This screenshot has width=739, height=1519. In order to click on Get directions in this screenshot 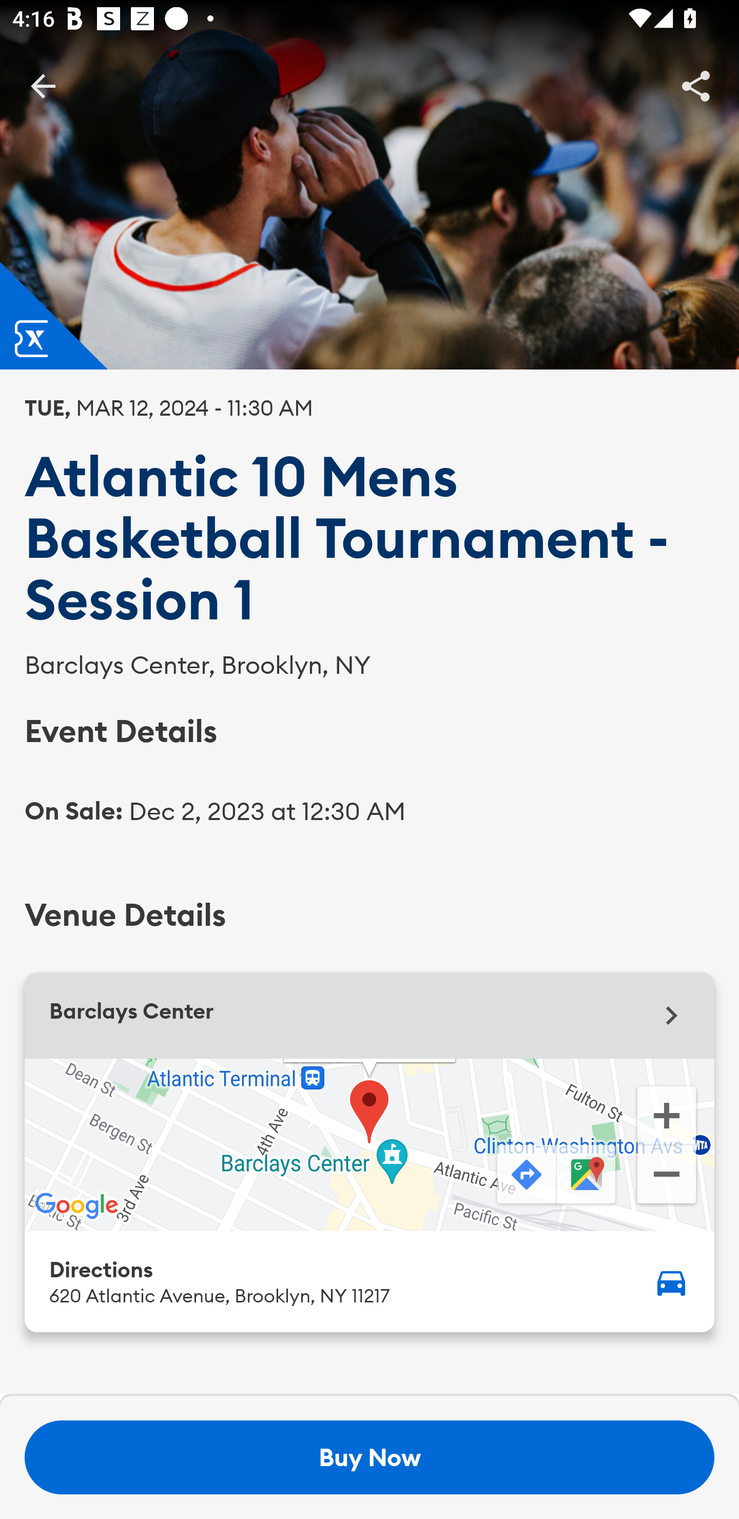, I will do `click(524, 1175)`.